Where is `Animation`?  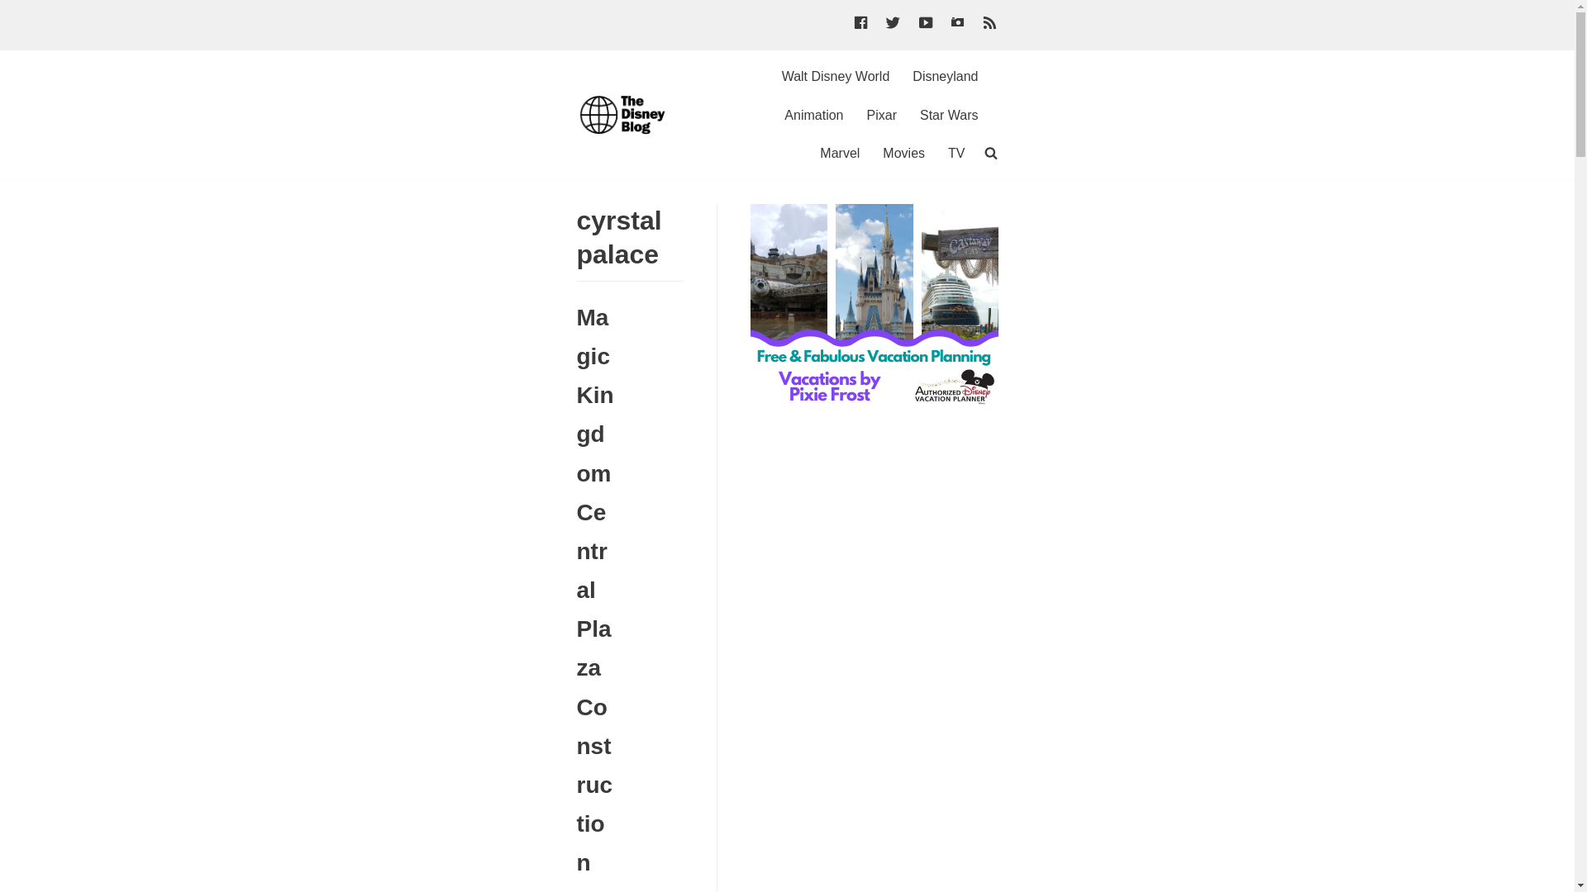
Animation is located at coordinates (813, 116).